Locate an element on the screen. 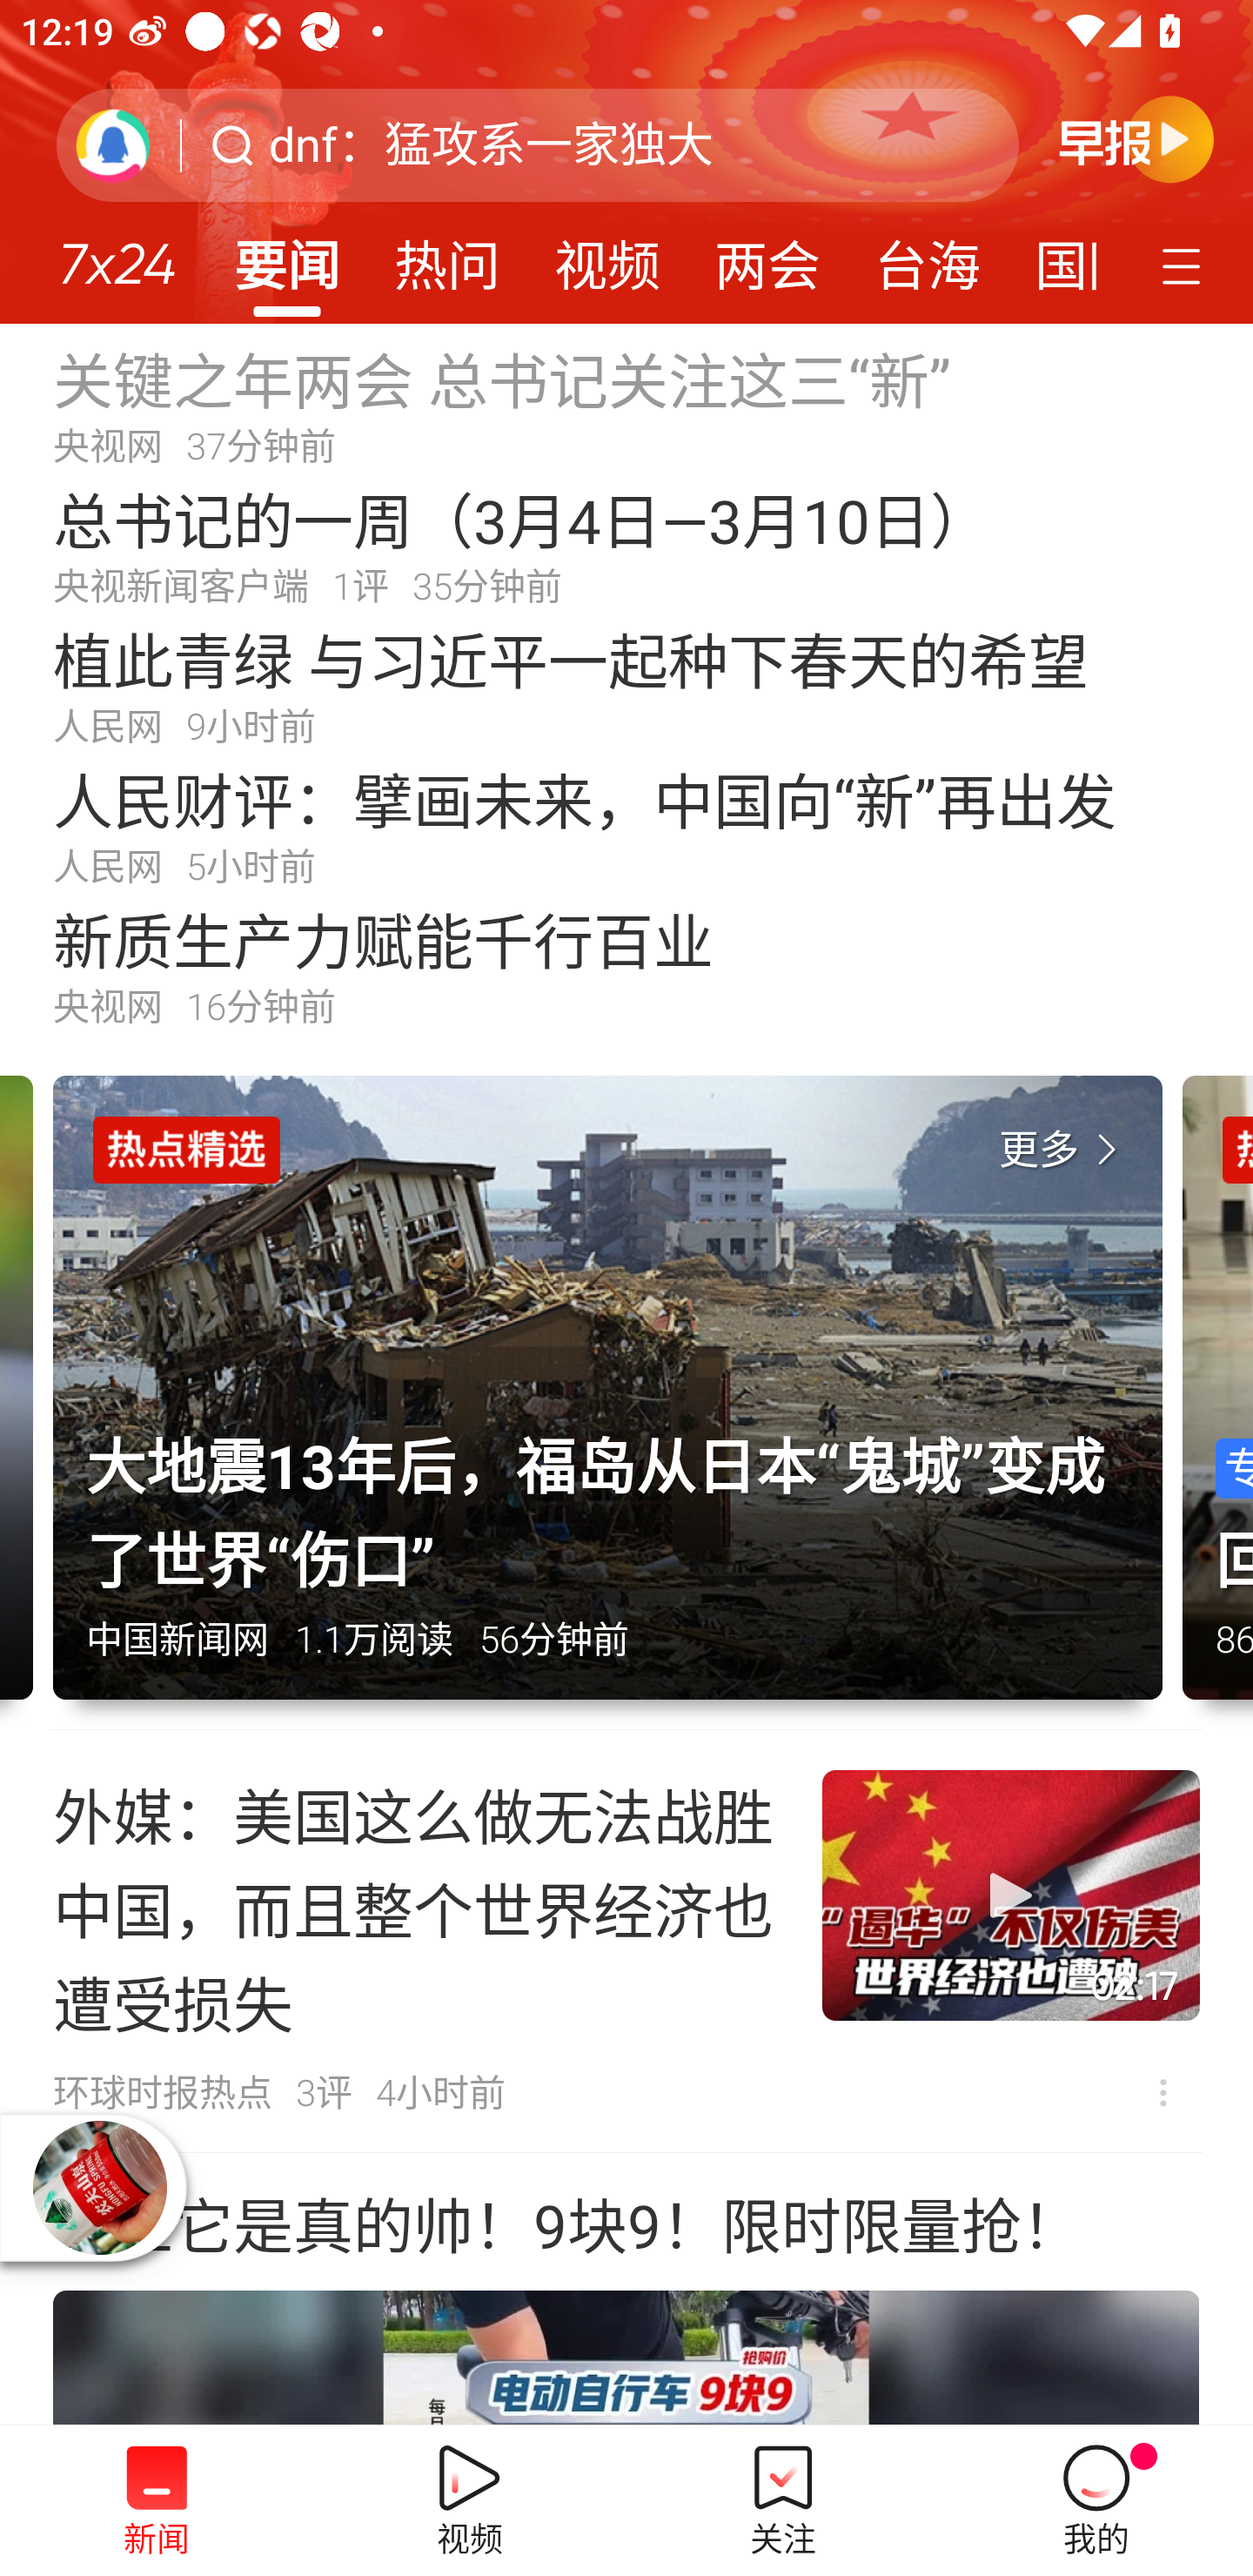 The width and height of the screenshot is (1253, 2576).  不感兴趣 is located at coordinates (1163, 2092).